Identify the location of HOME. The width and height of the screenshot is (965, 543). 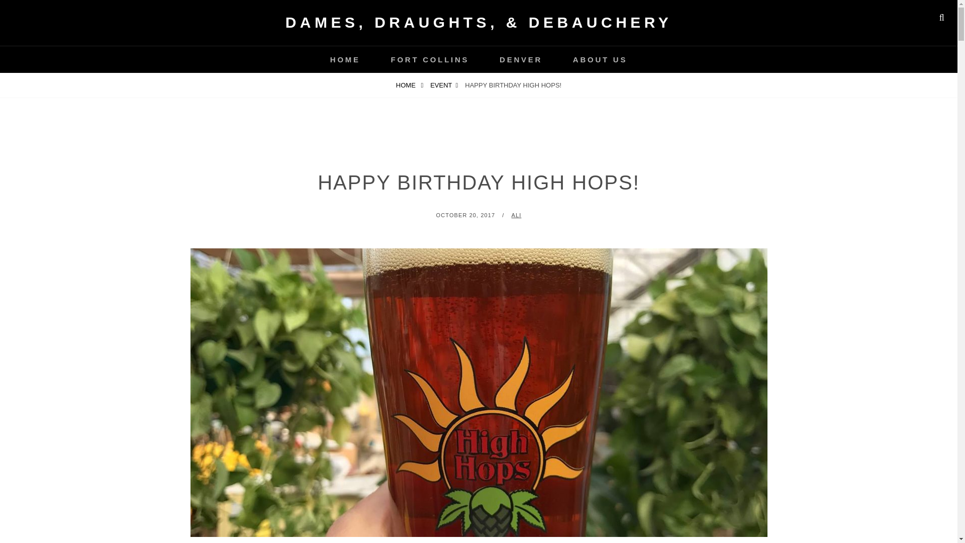
(345, 59).